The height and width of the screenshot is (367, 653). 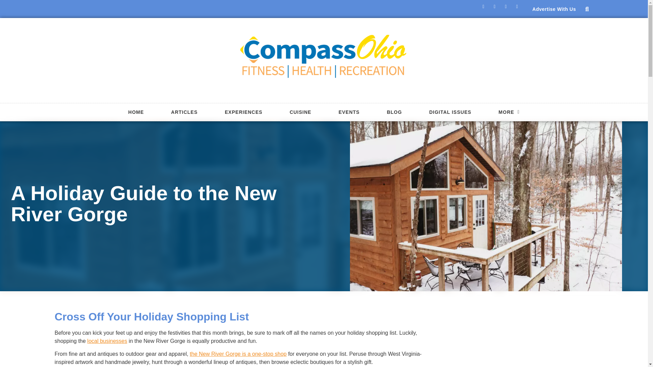 I want to click on local businesses, so click(x=107, y=340).